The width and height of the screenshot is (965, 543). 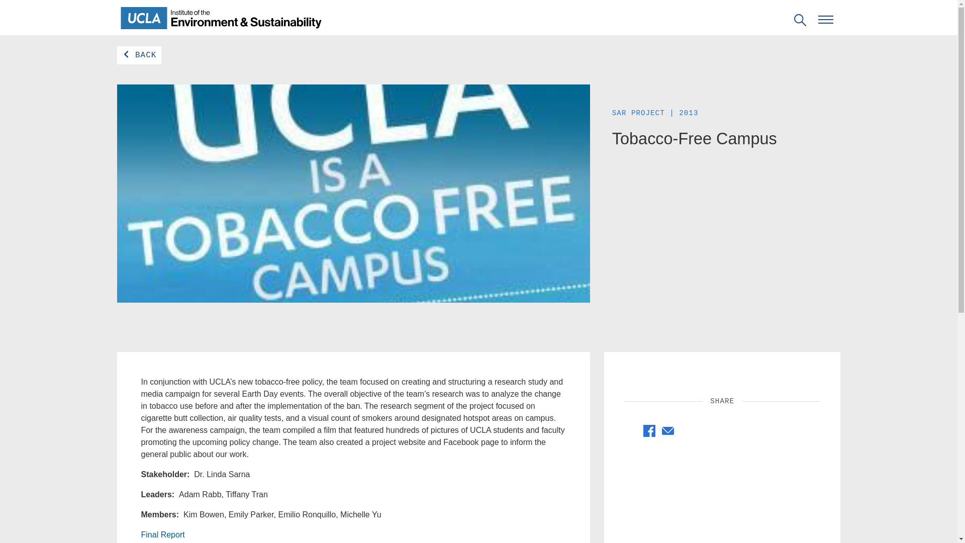 I want to click on Facebook, so click(x=649, y=430).